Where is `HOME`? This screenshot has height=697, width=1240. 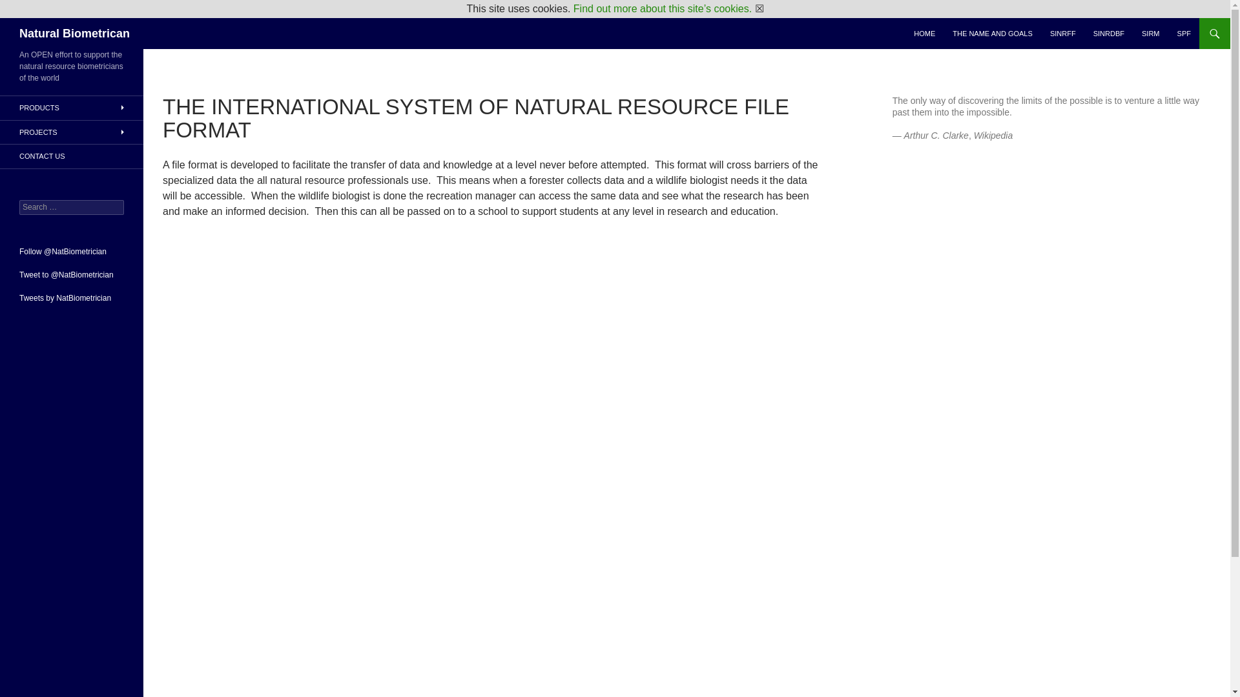
HOME is located at coordinates (924, 34).